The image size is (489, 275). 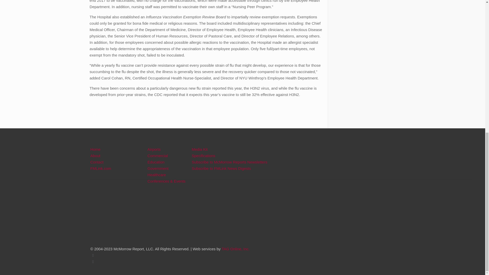 What do you see at coordinates (156, 162) in the screenshot?
I see `Education` at bounding box center [156, 162].